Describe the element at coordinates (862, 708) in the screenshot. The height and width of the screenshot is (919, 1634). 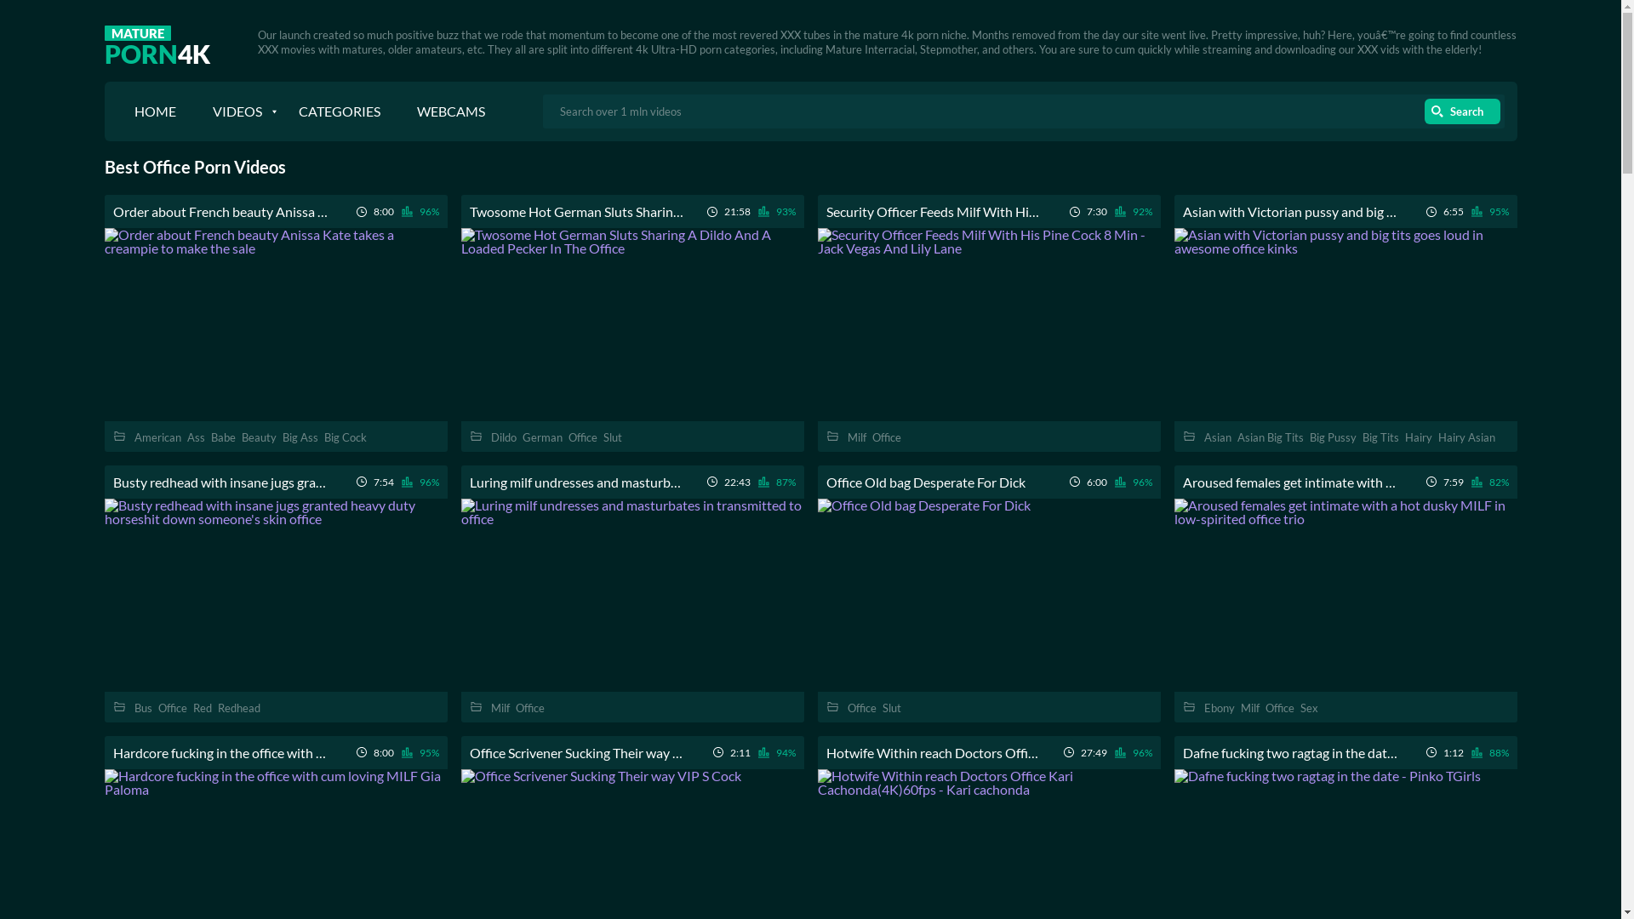
I see `Office` at that location.